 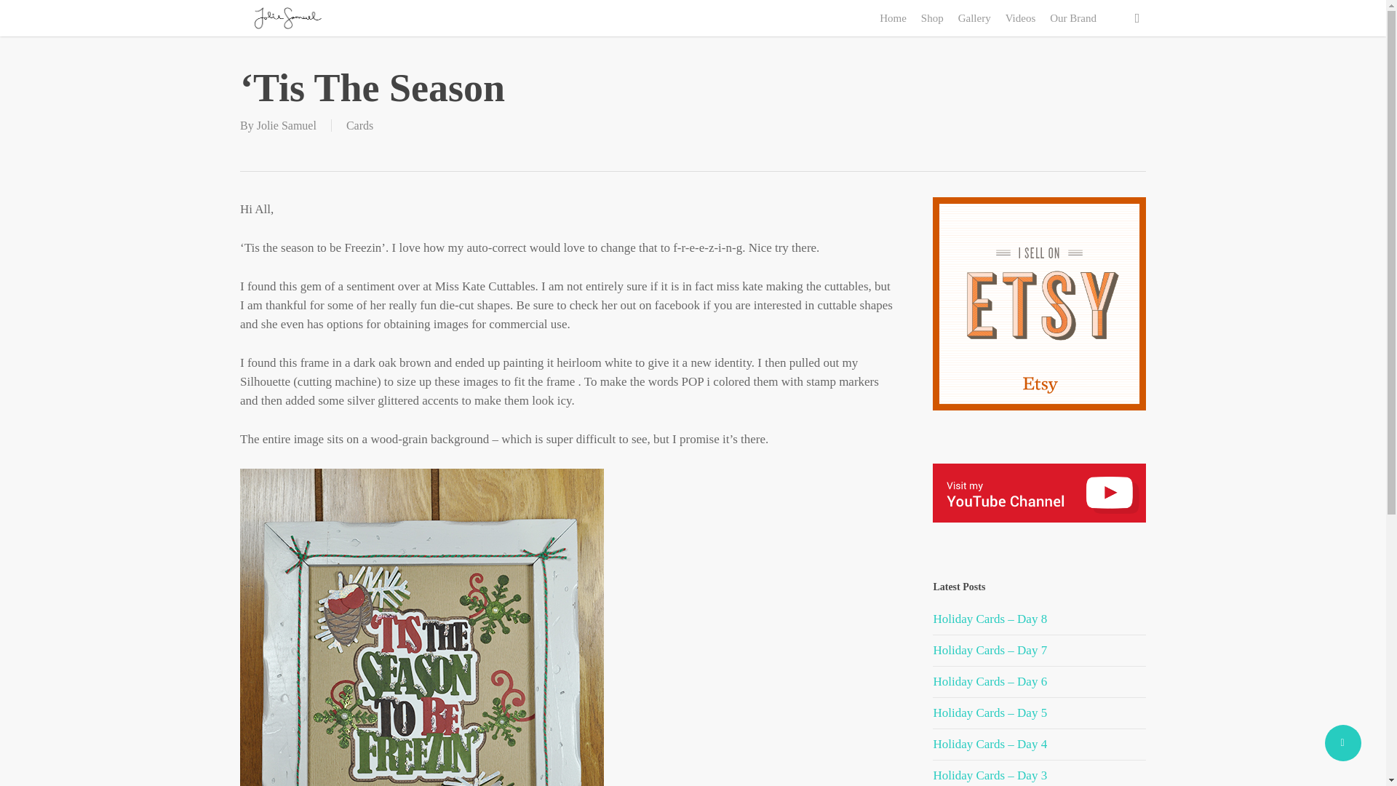 I want to click on Jolie Samuel, so click(x=287, y=125).